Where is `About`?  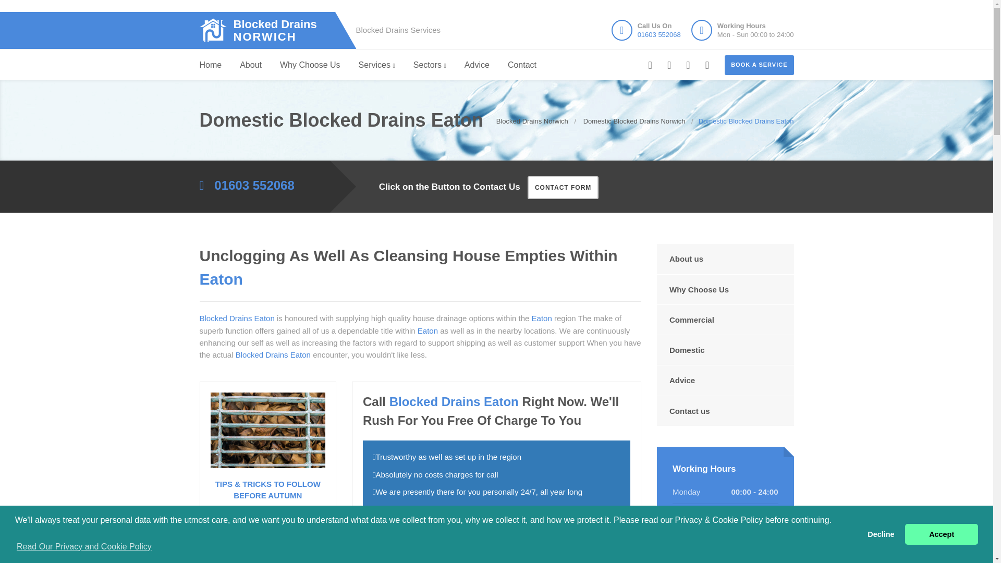
About is located at coordinates (250, 65).